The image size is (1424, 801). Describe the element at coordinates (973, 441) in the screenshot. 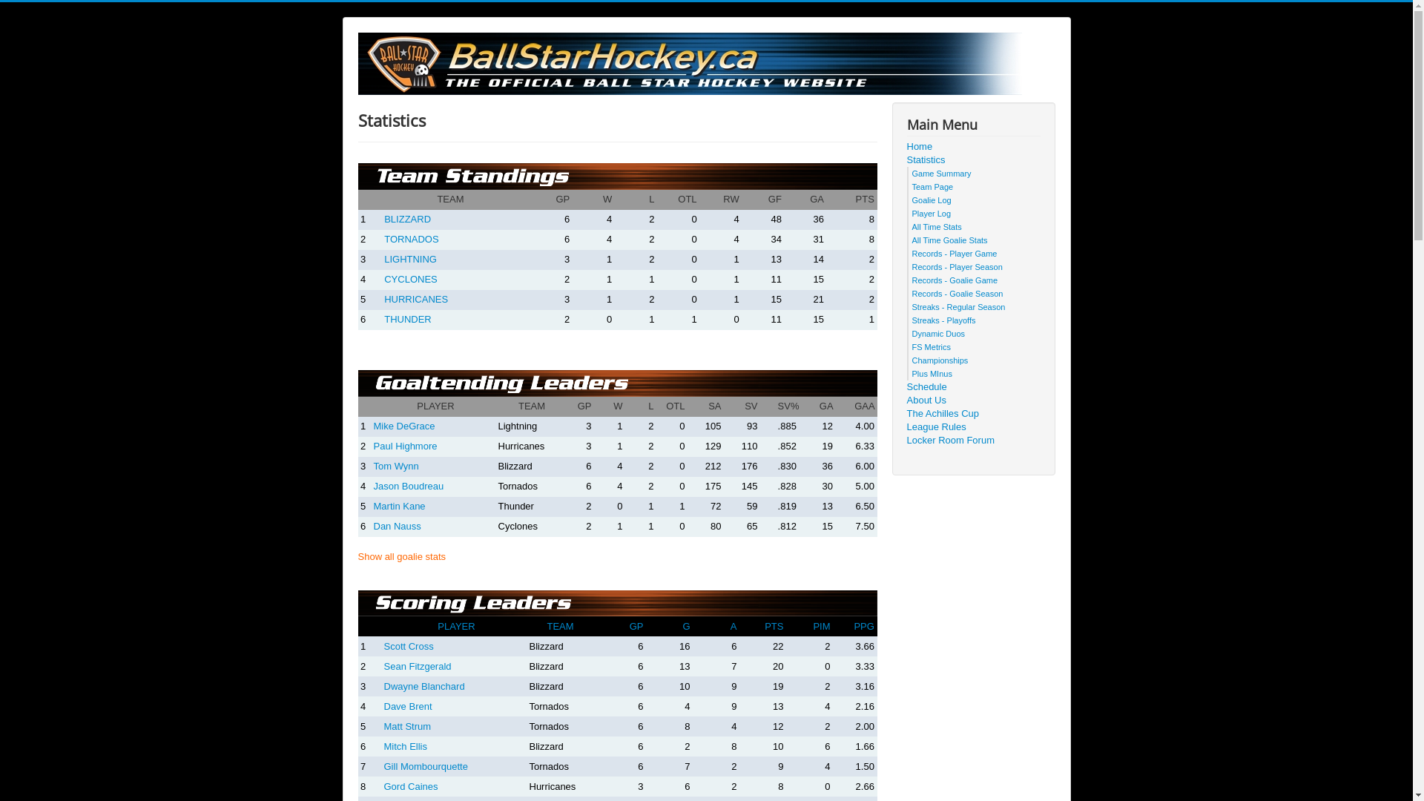

I see `Locker Room Forum` at that location.